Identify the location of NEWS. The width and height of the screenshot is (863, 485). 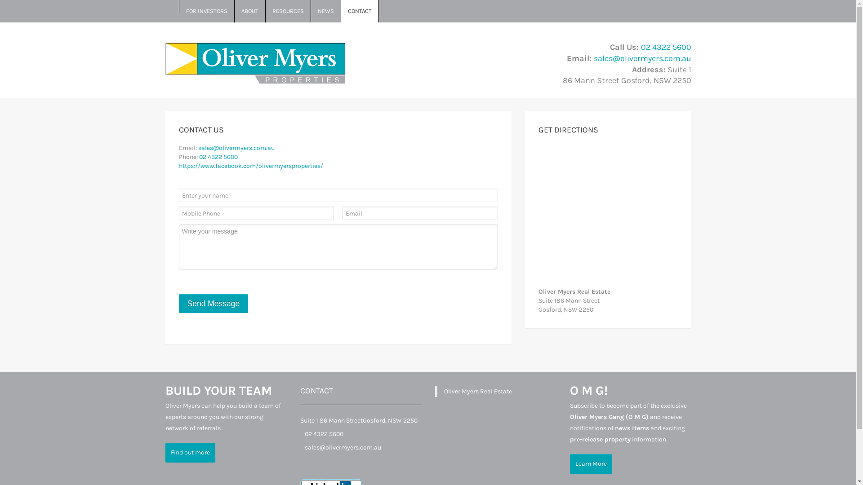
(326, 11).